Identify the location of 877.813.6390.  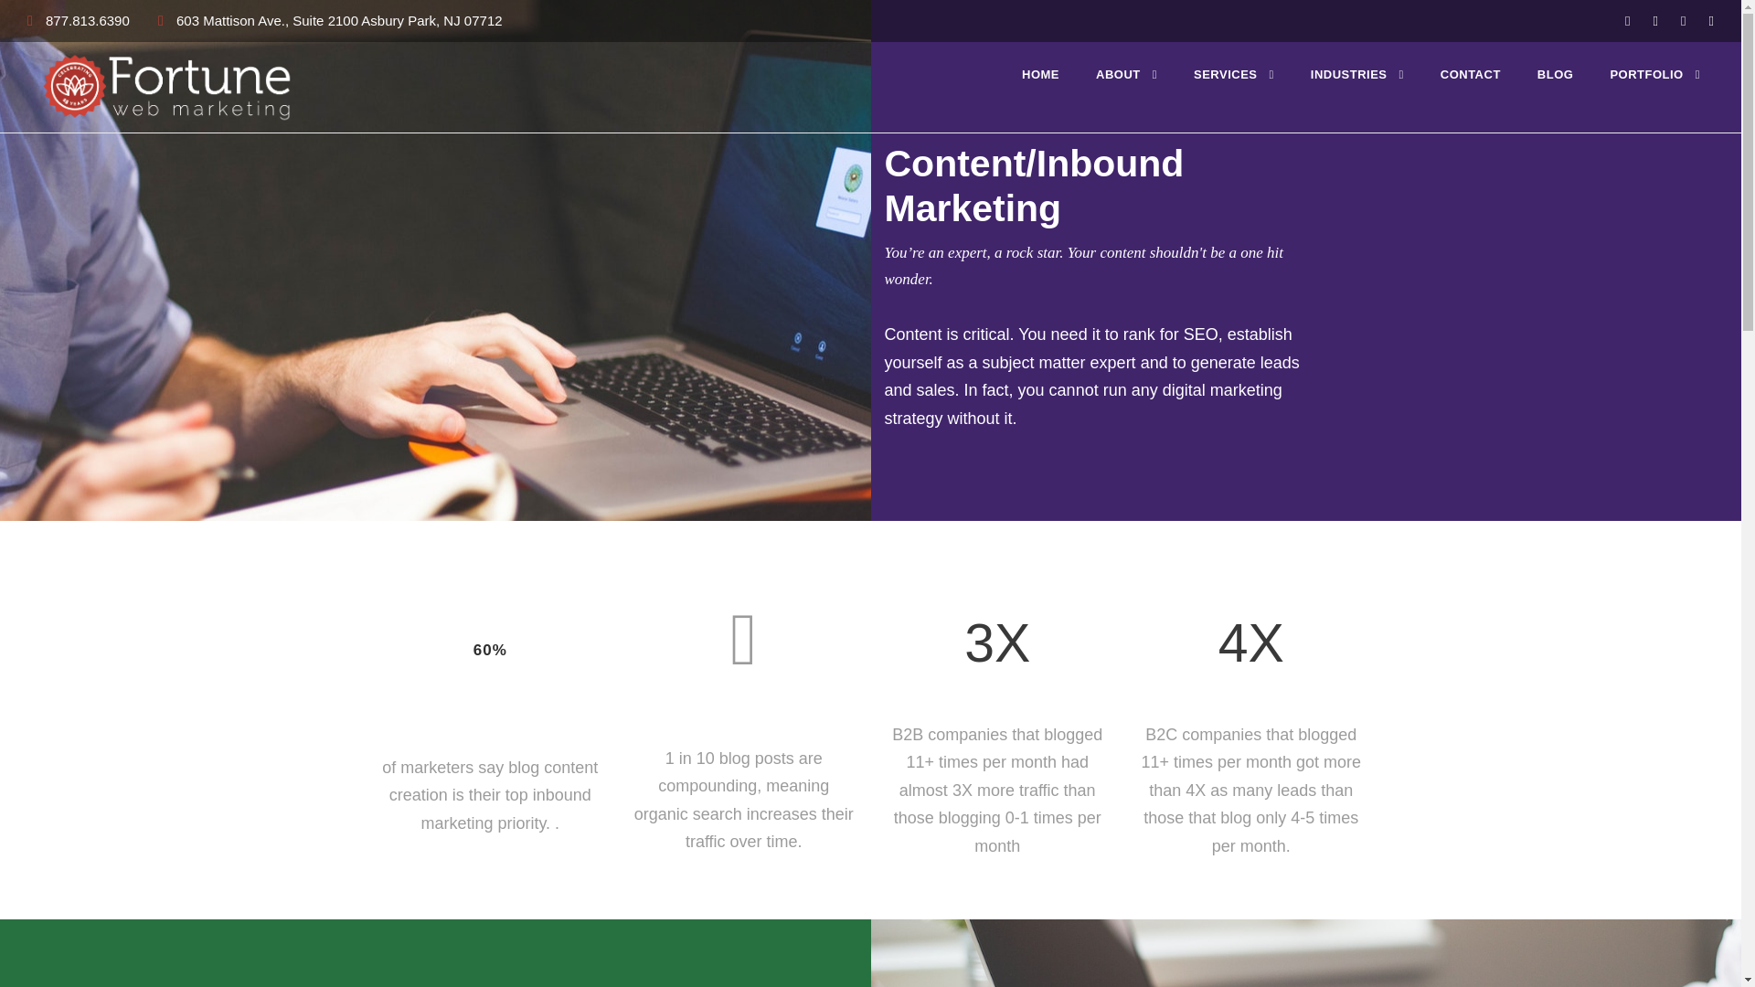
(88, 20).